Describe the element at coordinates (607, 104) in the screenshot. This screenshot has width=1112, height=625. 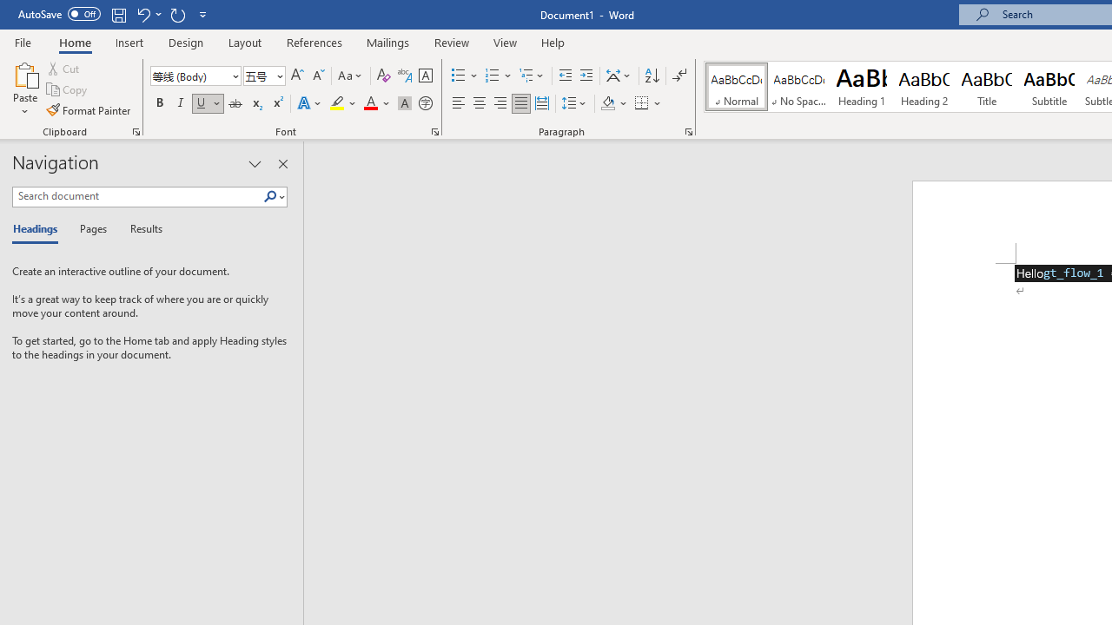
I see `Shading RGB(0, 0, 0)` at that location.